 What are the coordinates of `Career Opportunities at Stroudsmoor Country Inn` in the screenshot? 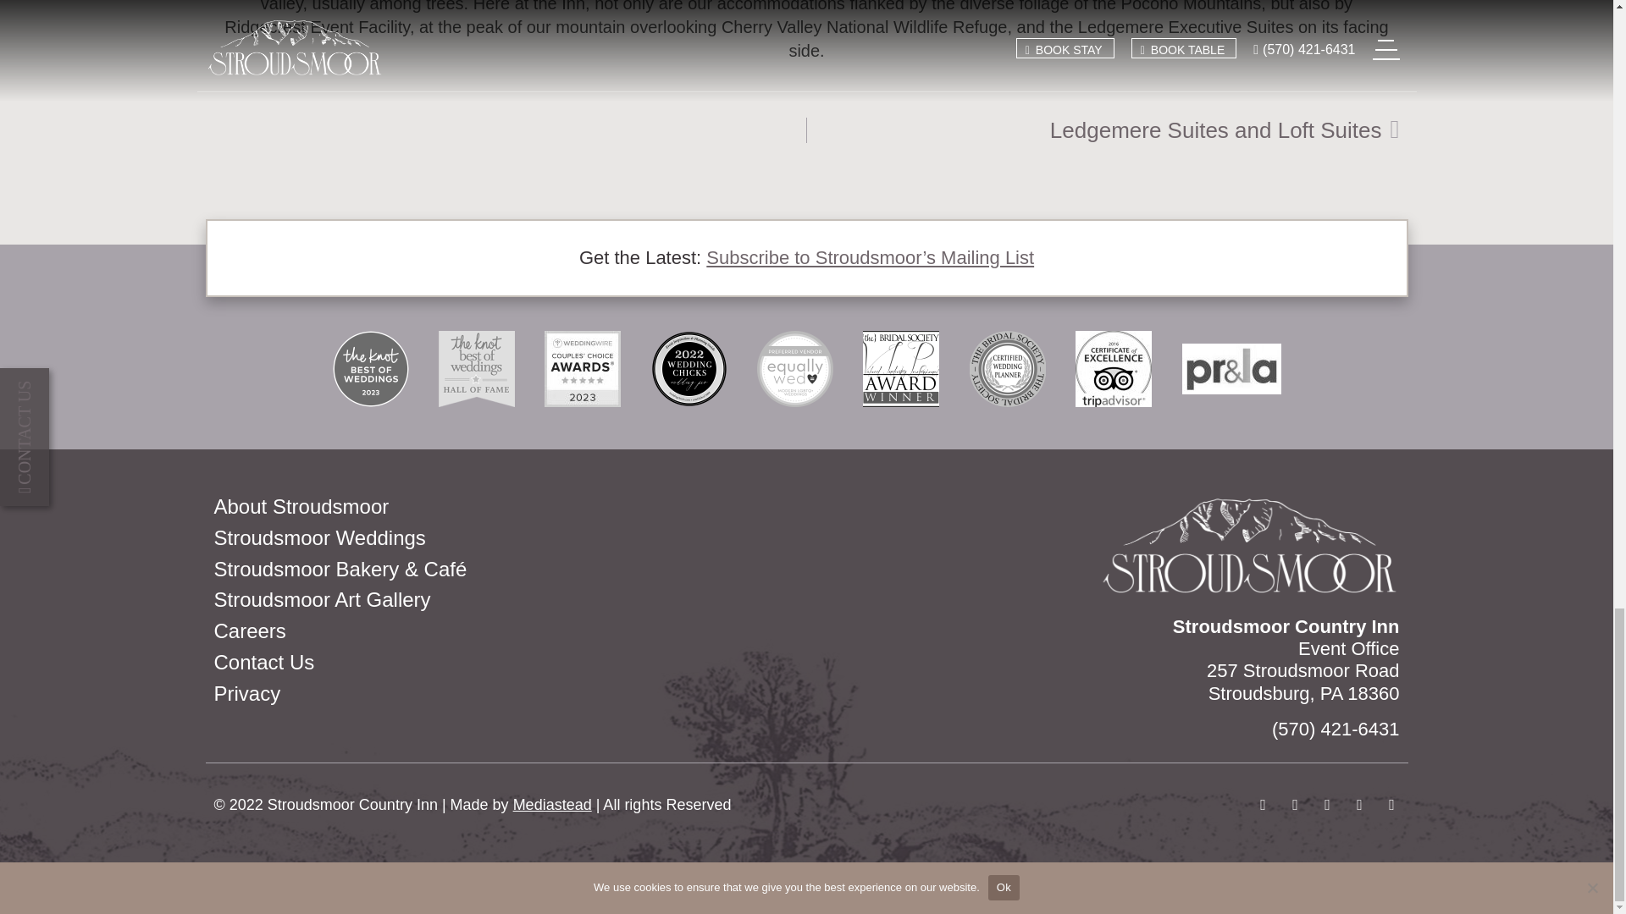 It's located at (369, 368).